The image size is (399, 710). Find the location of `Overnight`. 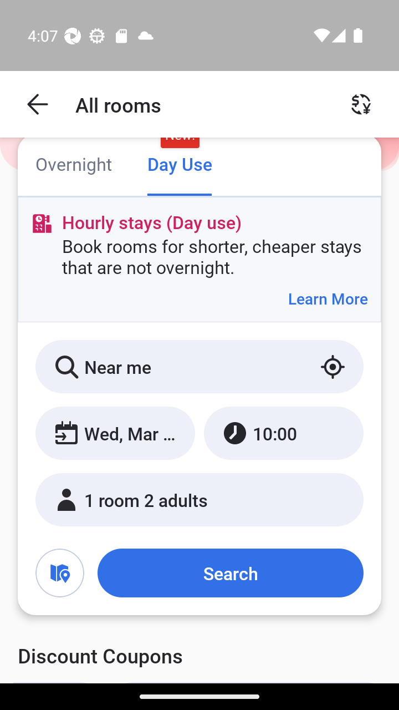

Overnight is located at coordinates (73, 165).